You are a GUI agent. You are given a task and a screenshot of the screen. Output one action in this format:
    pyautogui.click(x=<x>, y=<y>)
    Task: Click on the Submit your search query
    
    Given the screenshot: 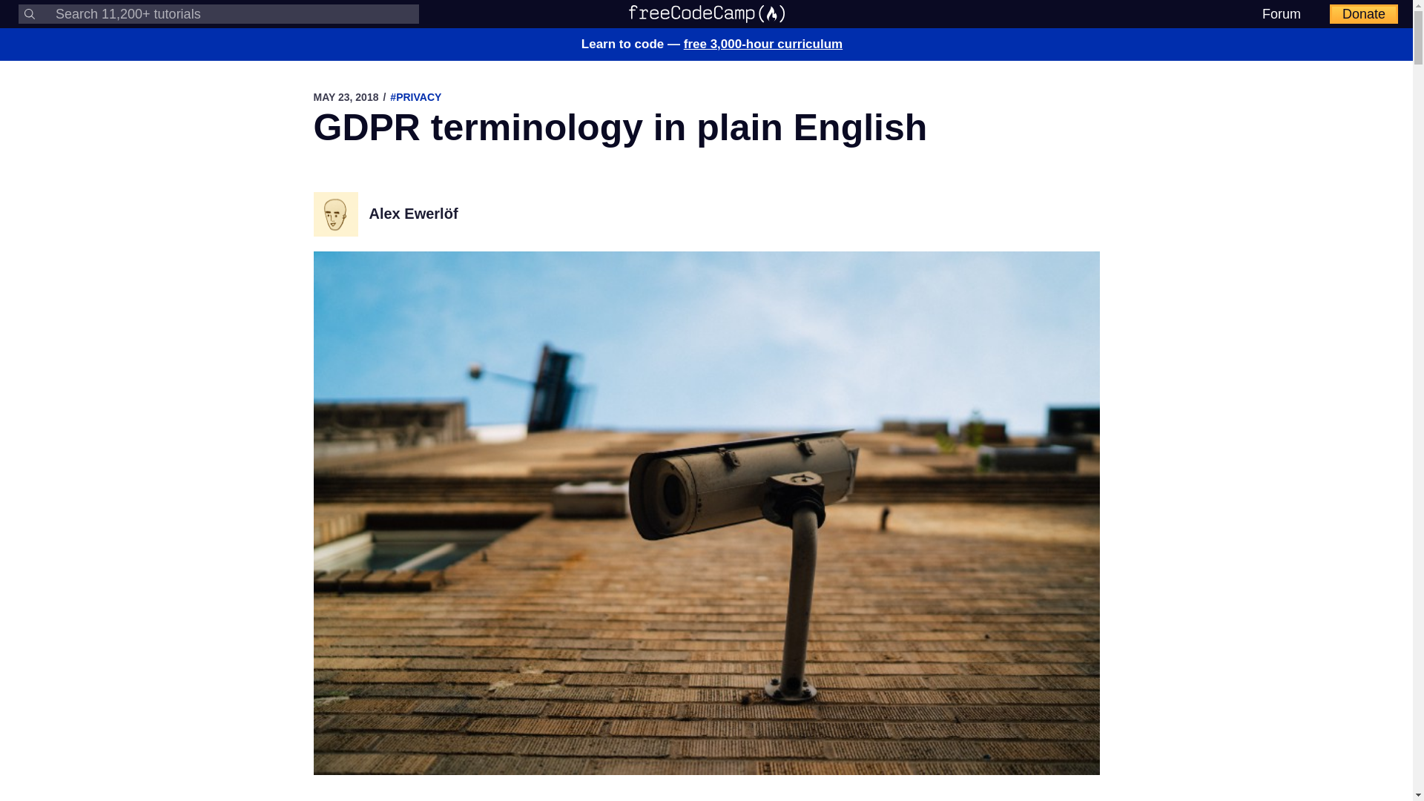 What is the action you would take?
    pyautogui.click(x=30, y=13)
    